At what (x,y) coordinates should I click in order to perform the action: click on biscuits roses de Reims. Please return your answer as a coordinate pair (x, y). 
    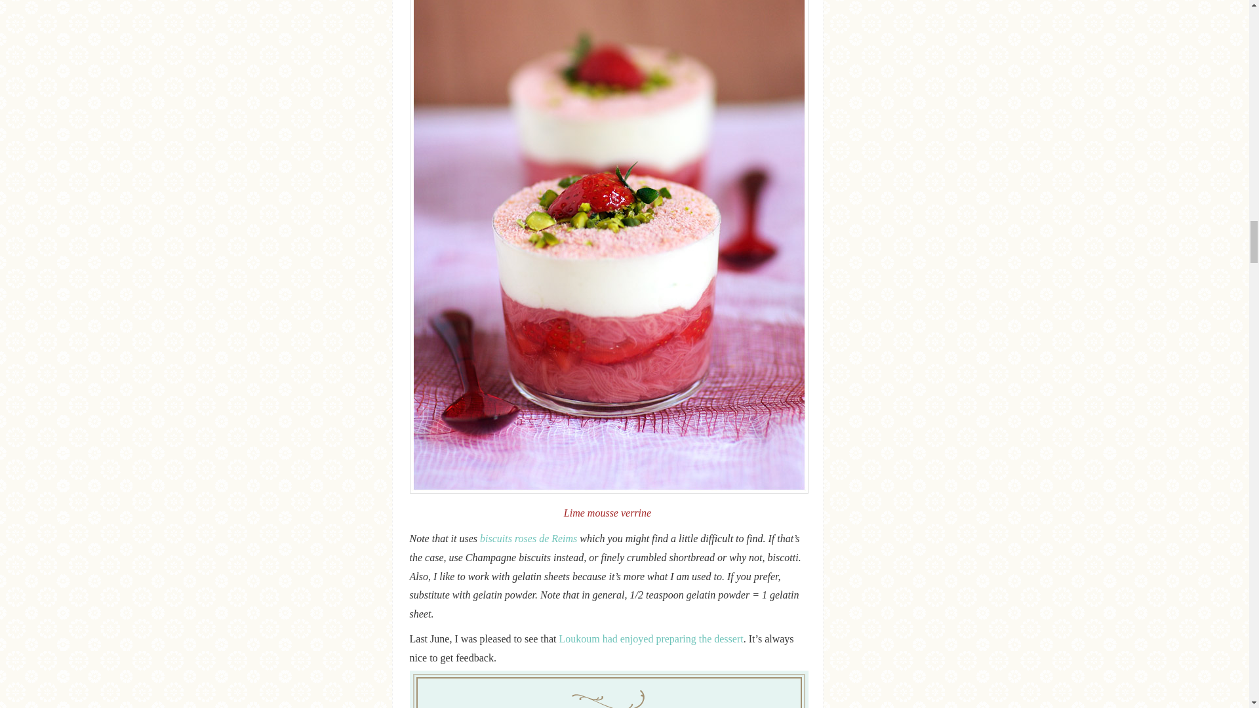
    Looking at the image, I should click on (528, 539).